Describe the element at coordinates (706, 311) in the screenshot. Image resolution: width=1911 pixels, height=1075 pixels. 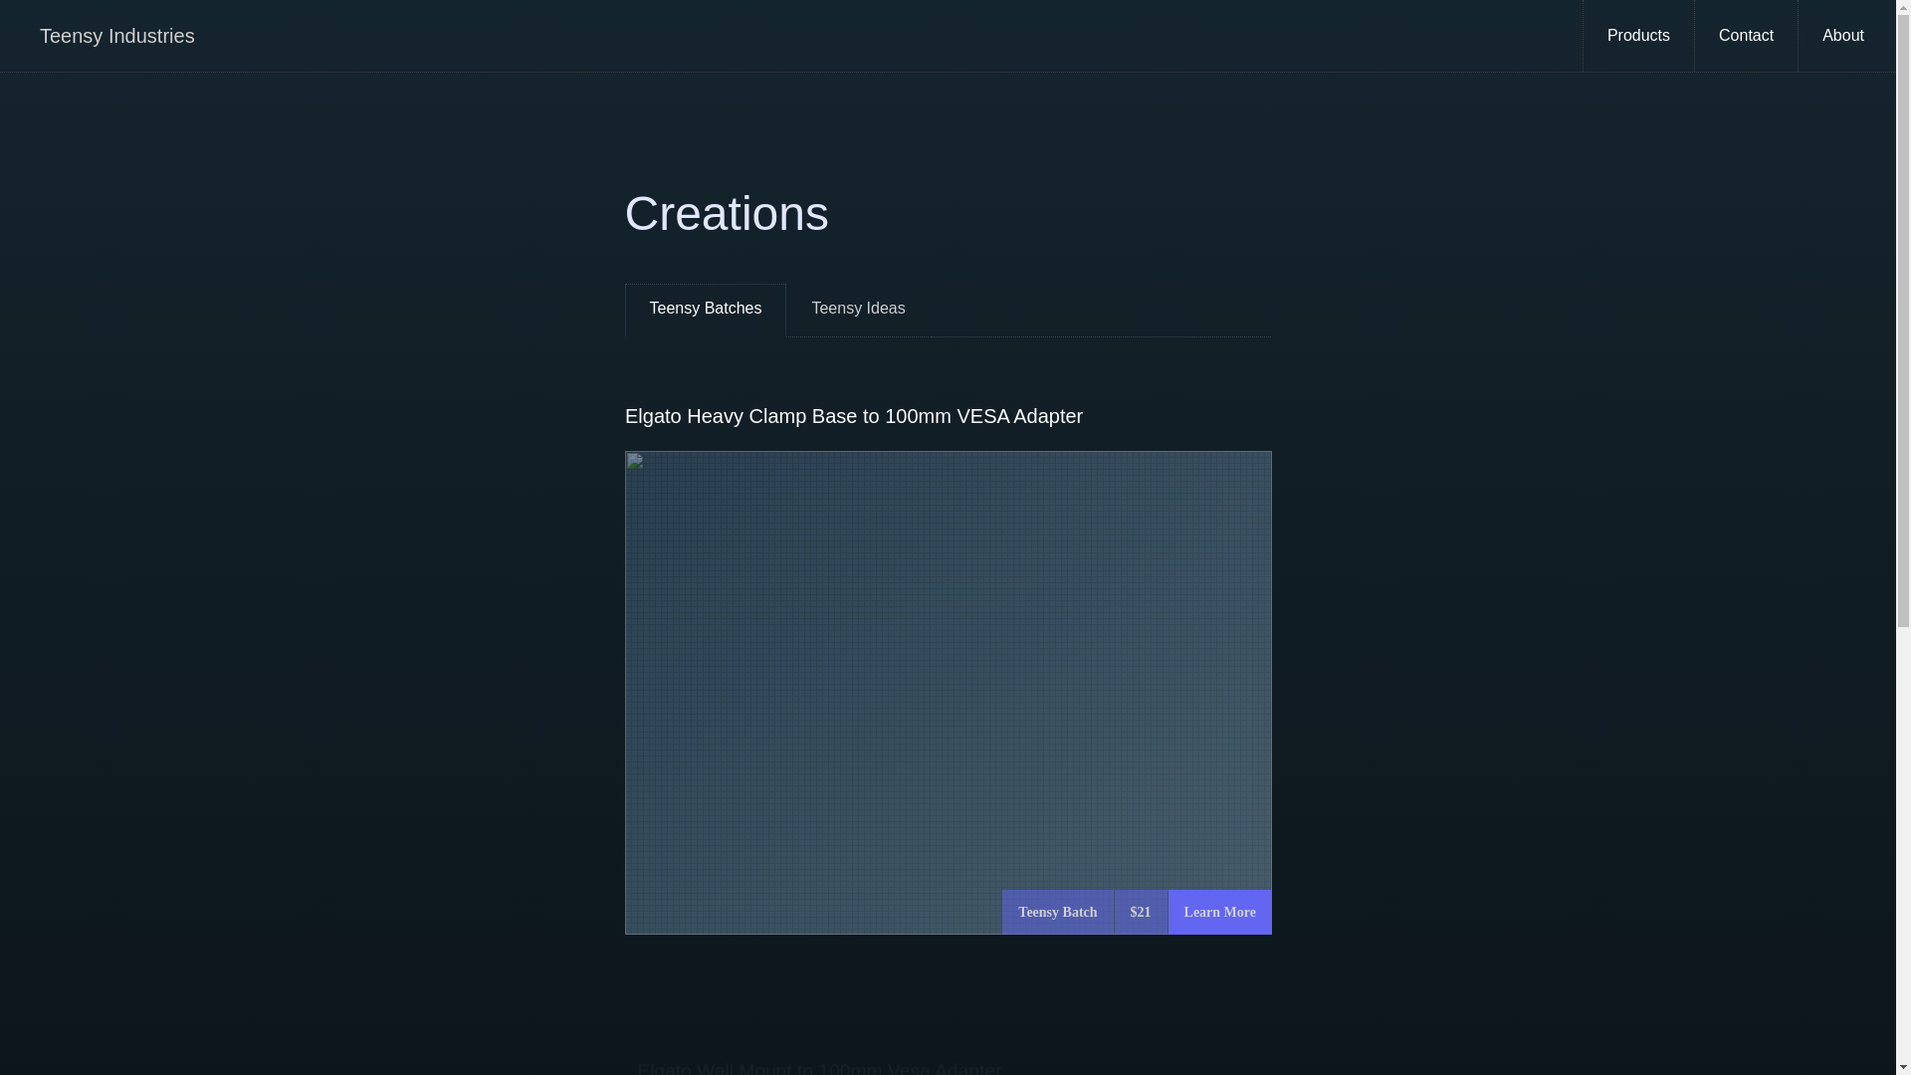
I see `Teensy Batches` at that location.